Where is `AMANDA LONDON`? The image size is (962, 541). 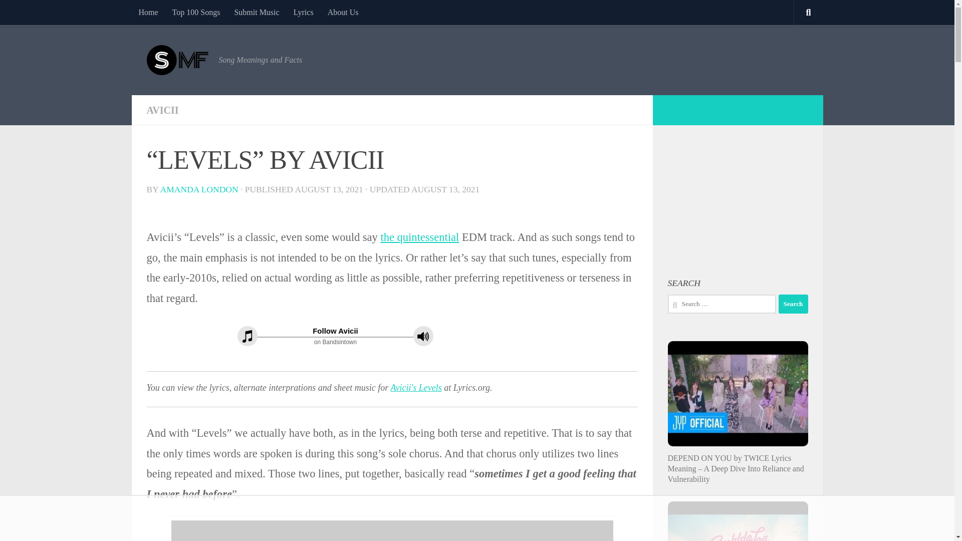
AMANDA LONDON is located at coordinates (199, 189).